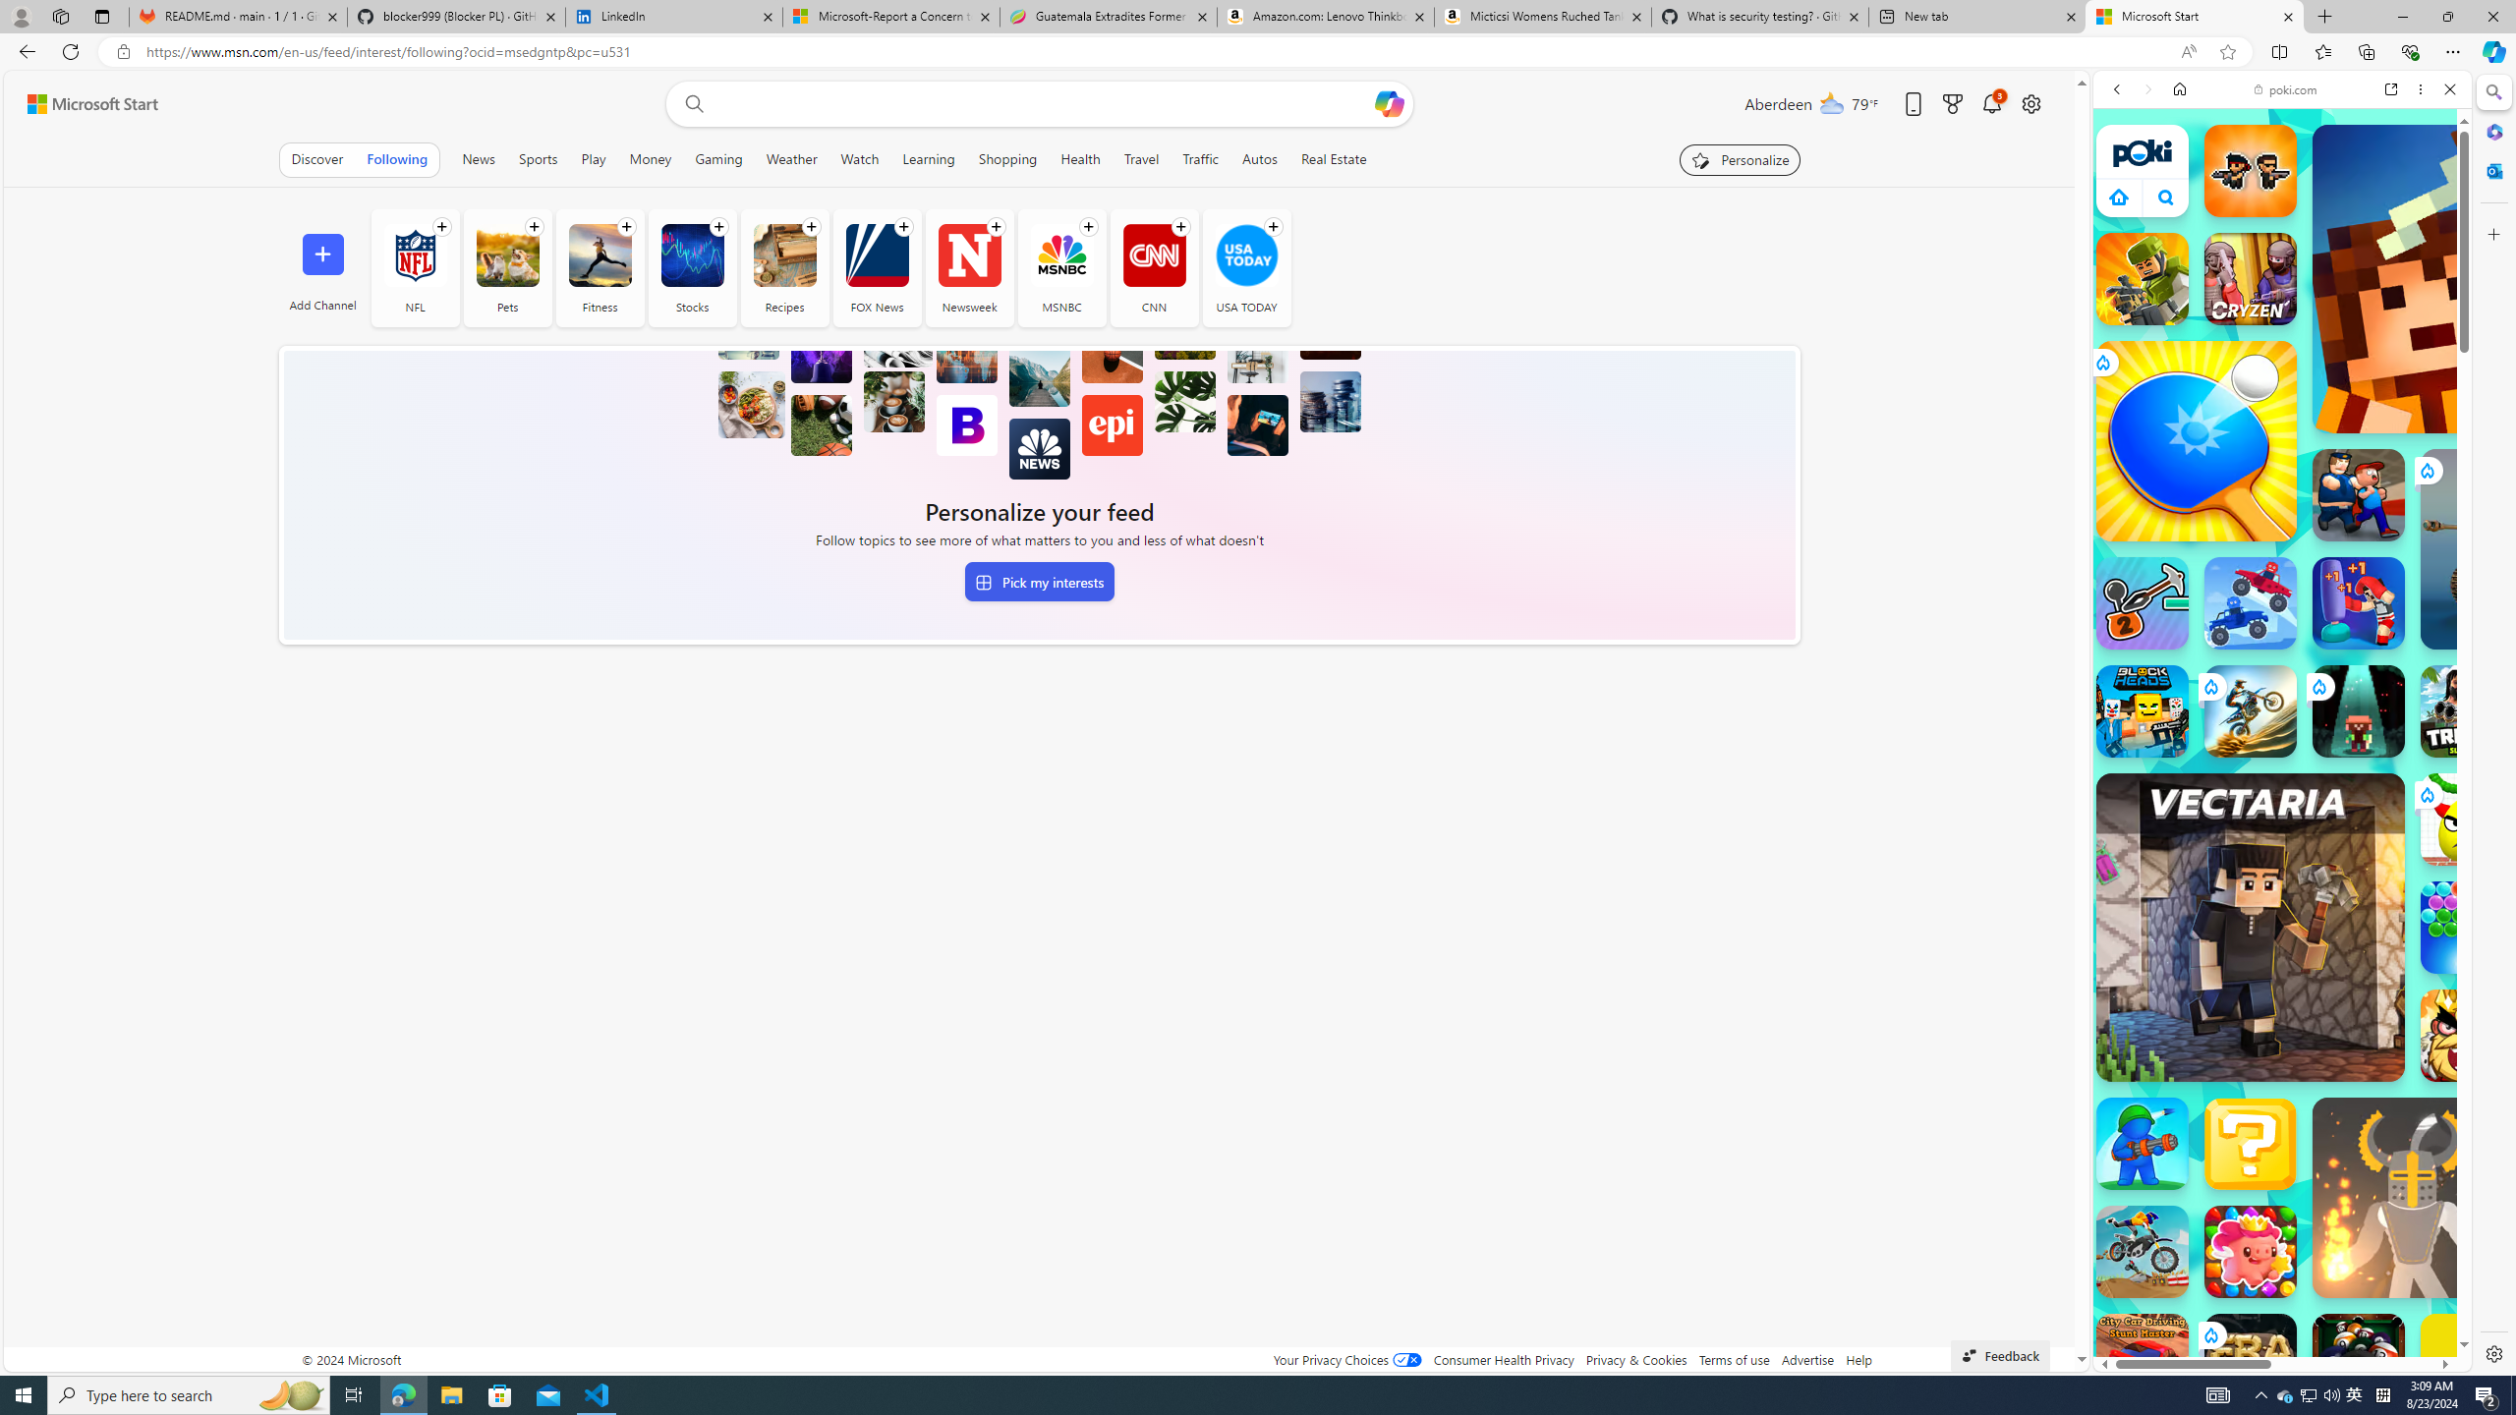 Image resolution: width=2516 pixels, height=1415 pixels. What do you see at coordinates (1273, 226) in the screenshot?
I see `Follow channel` at bounding box center [1273, 226].